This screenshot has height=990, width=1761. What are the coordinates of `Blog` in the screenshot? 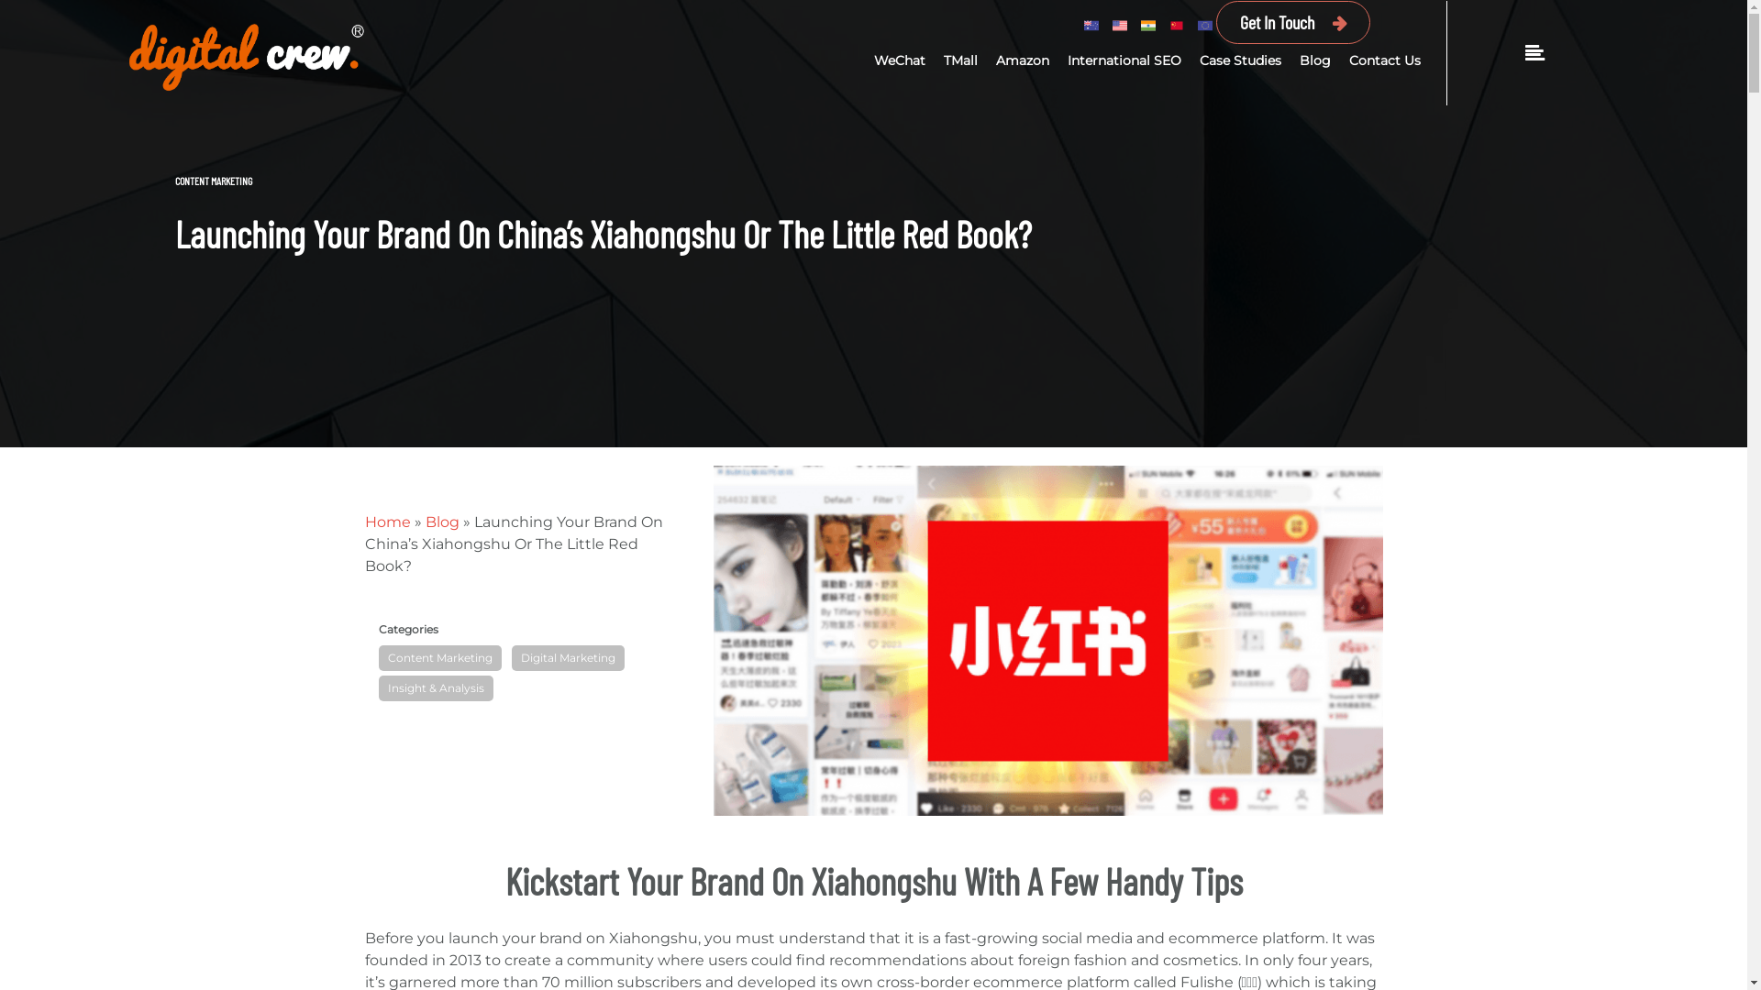 It's located at (442, 522).